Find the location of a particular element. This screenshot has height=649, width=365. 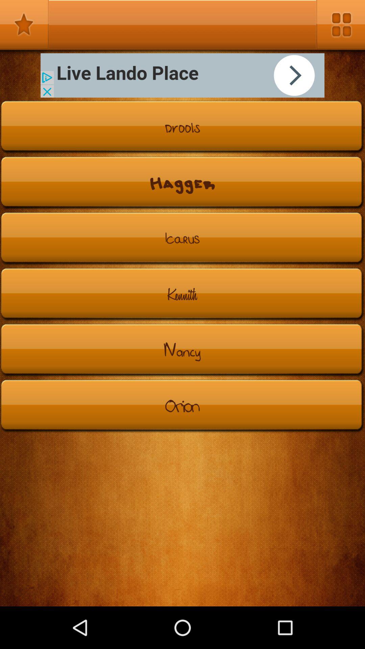

view live lando place is located at coordinates (182, 75).